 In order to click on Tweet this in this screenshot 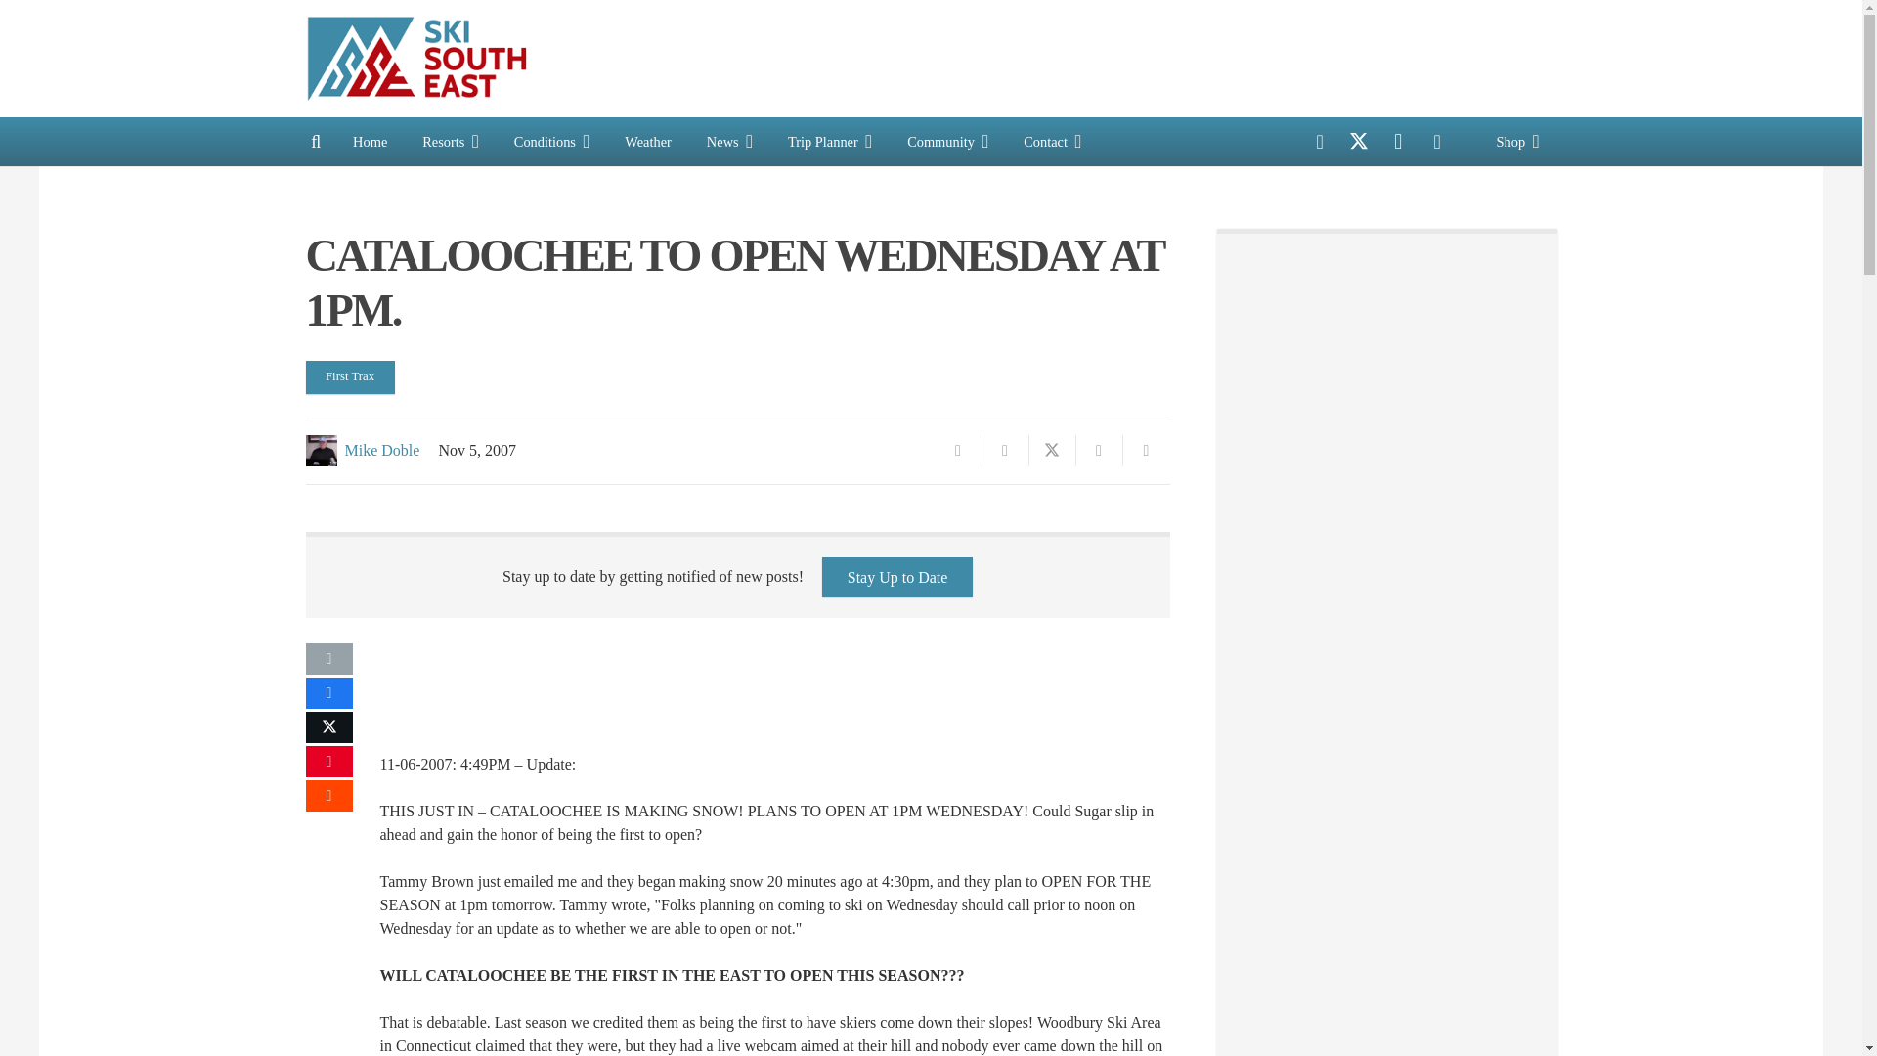, I will do `click(1052, 450)`.